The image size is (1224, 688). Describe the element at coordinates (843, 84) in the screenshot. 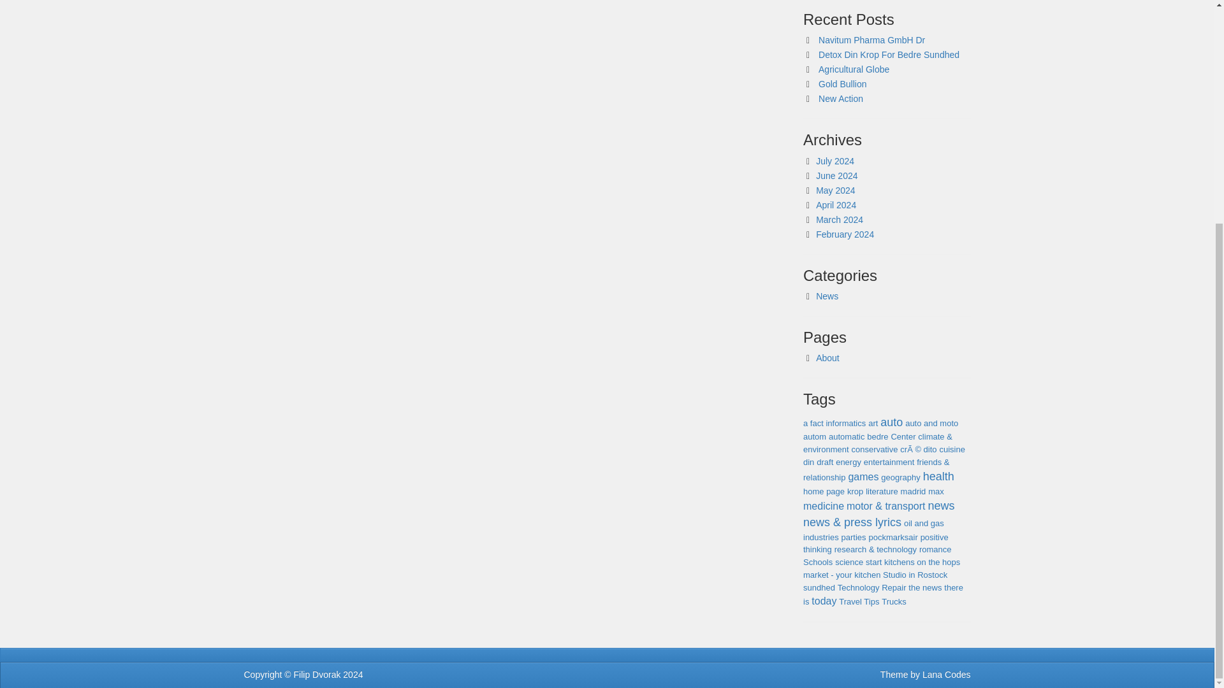

I see `Gold Bullion` at that location.